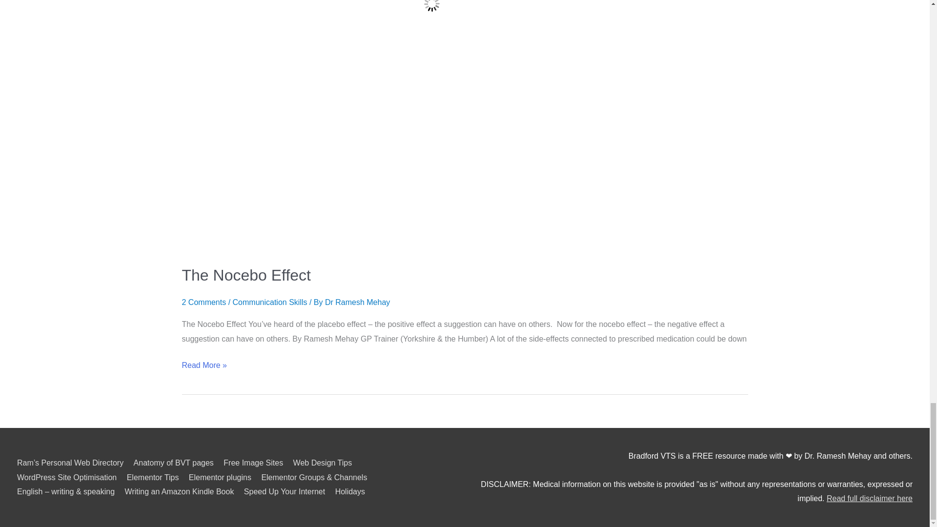  Describe the element at coordinates (357, 302) in the screenshot. I see `View all posts by Dr Ramesh Mehay` at that location.